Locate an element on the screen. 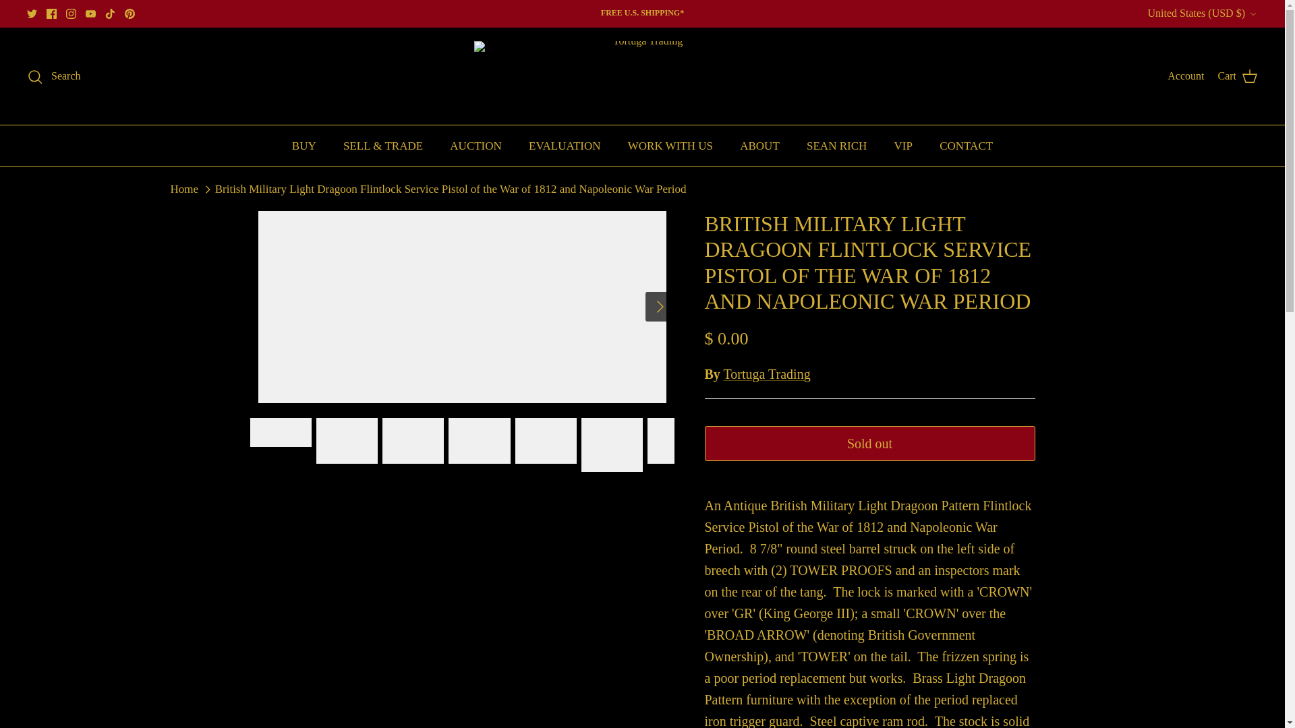 Image resolution: width=1295 pixels, height=728 pixels. Twitter is located at coordinates (32, 13).